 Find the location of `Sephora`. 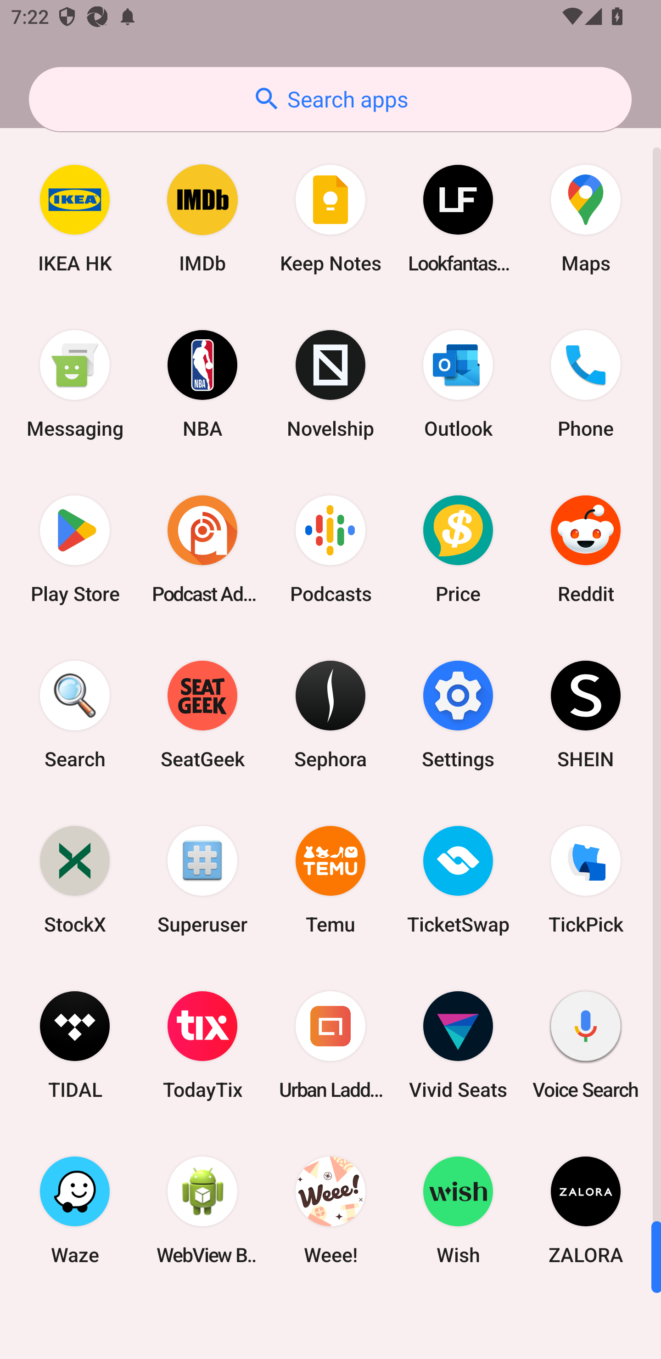

Sephora is located at coordinates (330, 714).